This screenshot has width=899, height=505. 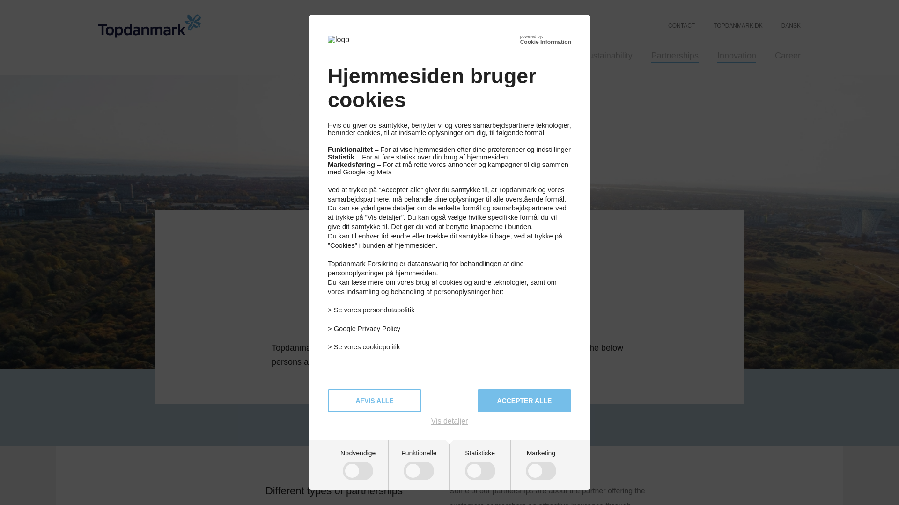 I want to click on ACCEPTER ALLE, so click(x=524, y=400).